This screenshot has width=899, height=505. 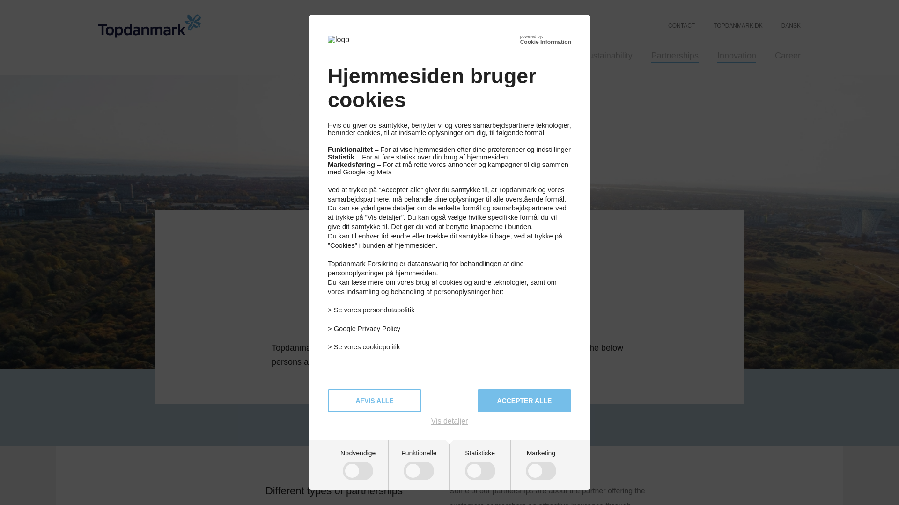 I want to click on ACCEPTER ALLE, so click(x=524, y=400).